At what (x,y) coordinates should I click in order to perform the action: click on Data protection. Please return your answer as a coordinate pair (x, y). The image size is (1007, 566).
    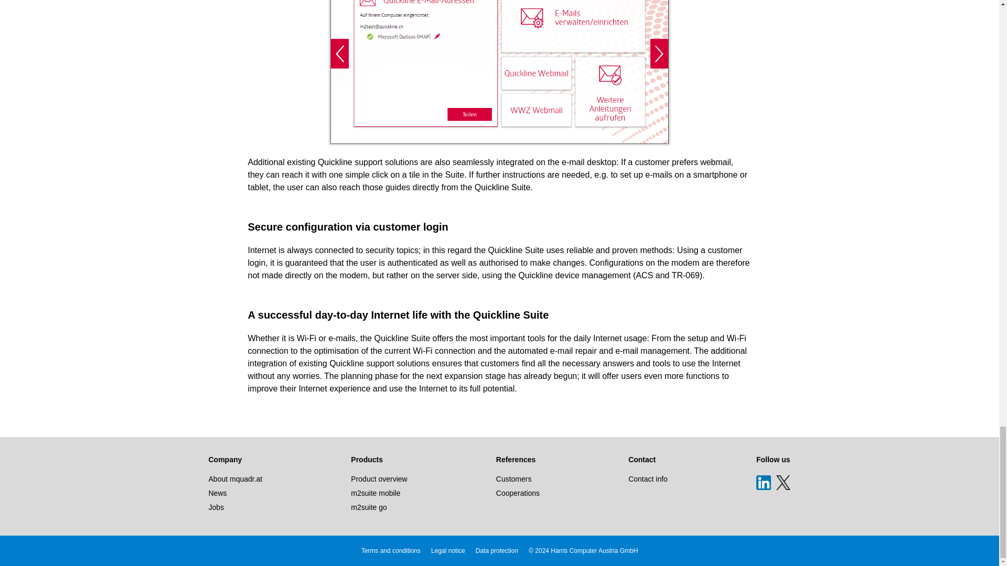
    Looking at the image, I should click on (497, 551).